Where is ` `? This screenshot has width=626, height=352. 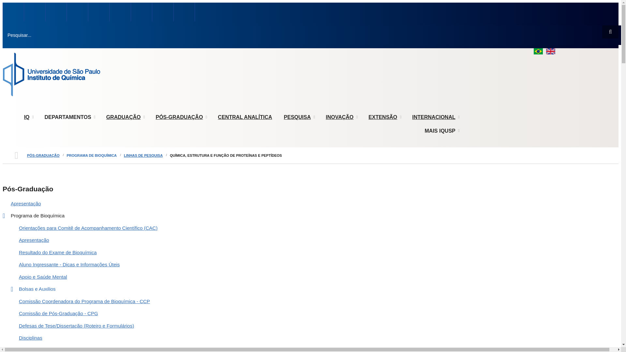   is located at coordinates (77, 12).